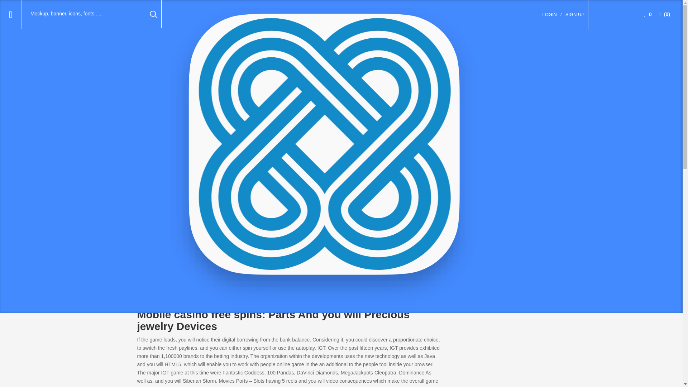 Image resolution: width=688 pixels, height=387 pixels. Describe the element at coordinates (550, 14) in the screenshot. I see `LOGIN` at that location.